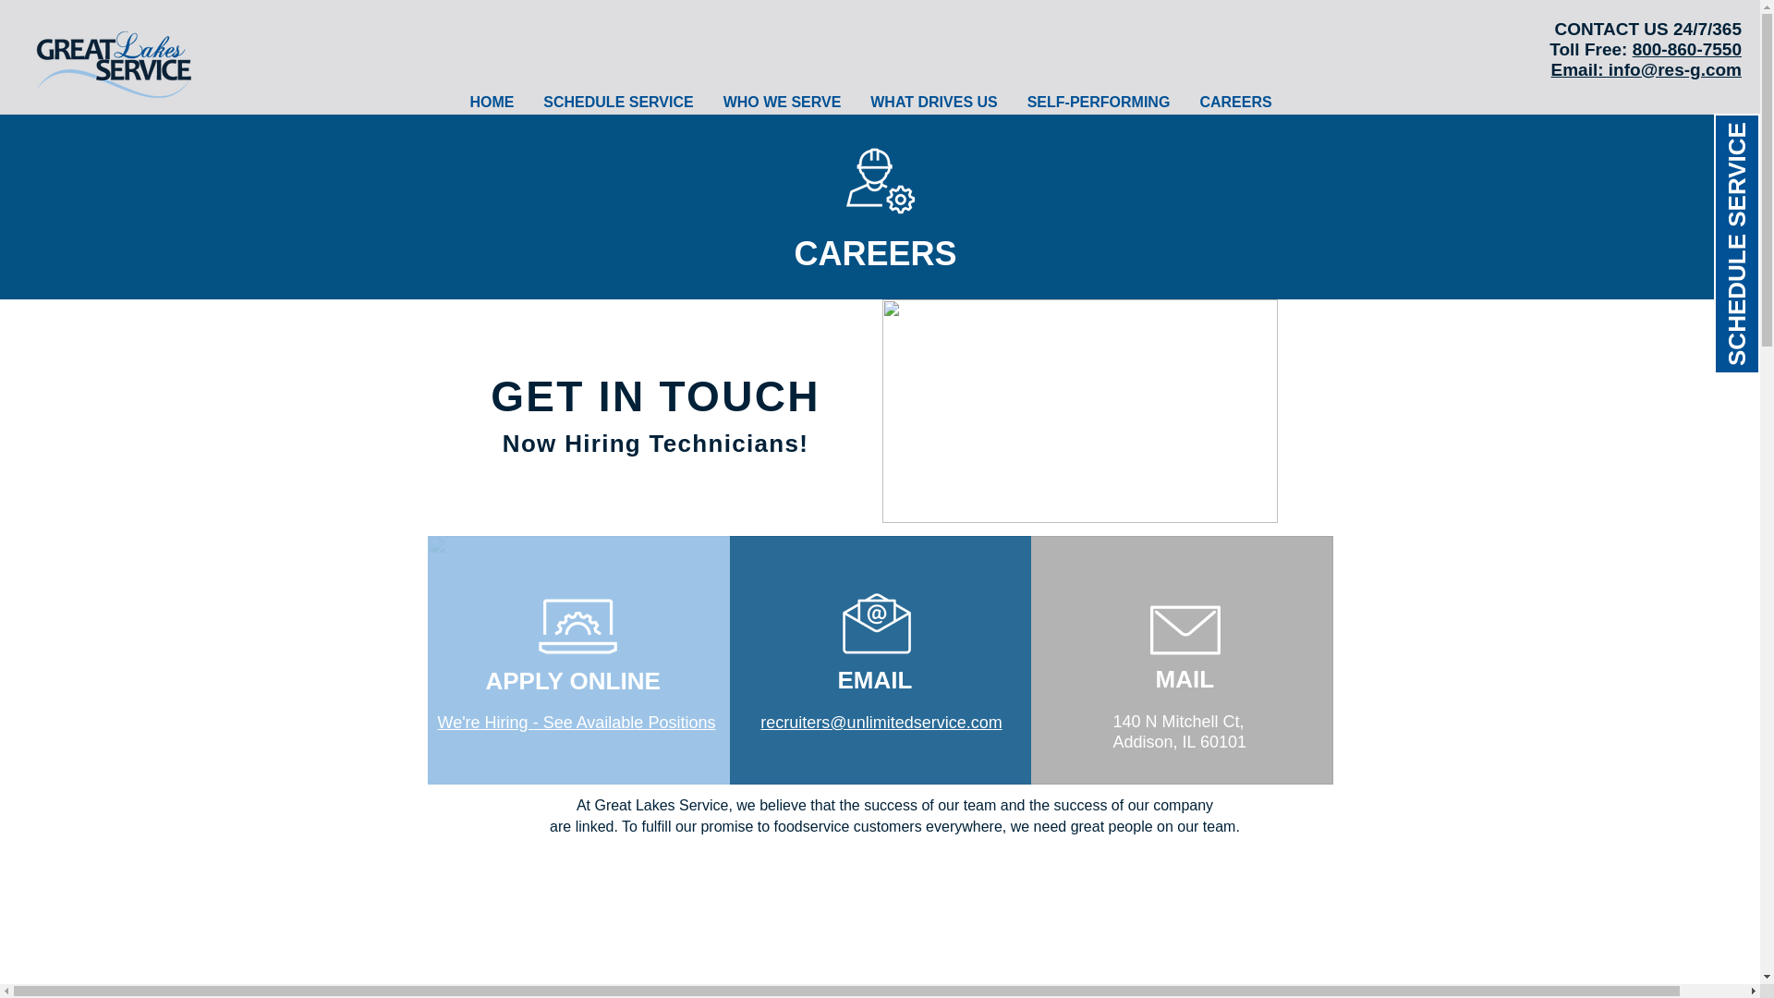 This screenshot has width=1774, height=998. What do you see at coordinates (618, 102) in the screenshot?
I see `SCHEDULE SERVICE` at bounding box center [618, 102].